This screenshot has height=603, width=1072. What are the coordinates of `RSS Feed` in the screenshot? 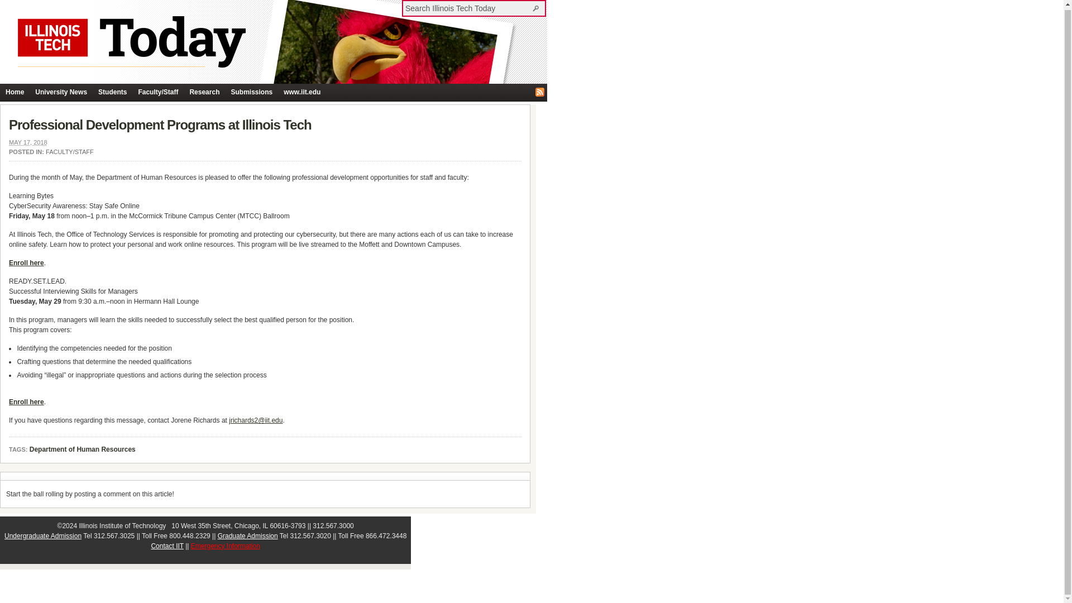 It's located at (539, 92).